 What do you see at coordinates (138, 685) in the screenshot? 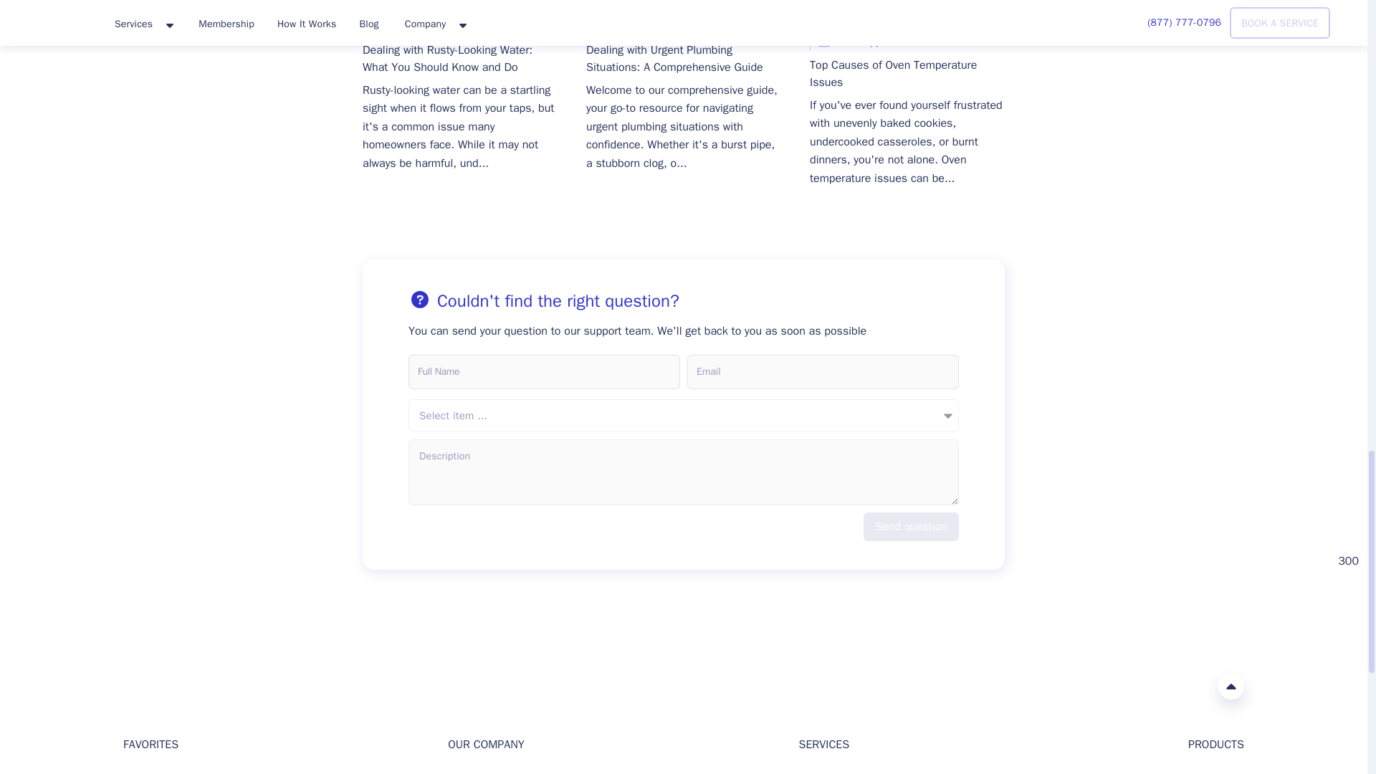
I see `HomeAlliance` at bounding box center [138, 685].